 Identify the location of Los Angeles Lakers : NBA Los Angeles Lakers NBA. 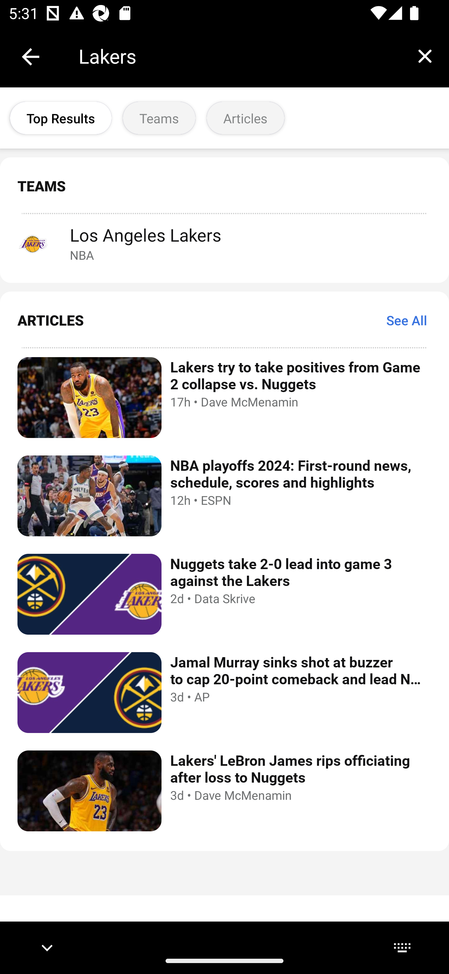
(224, 243).